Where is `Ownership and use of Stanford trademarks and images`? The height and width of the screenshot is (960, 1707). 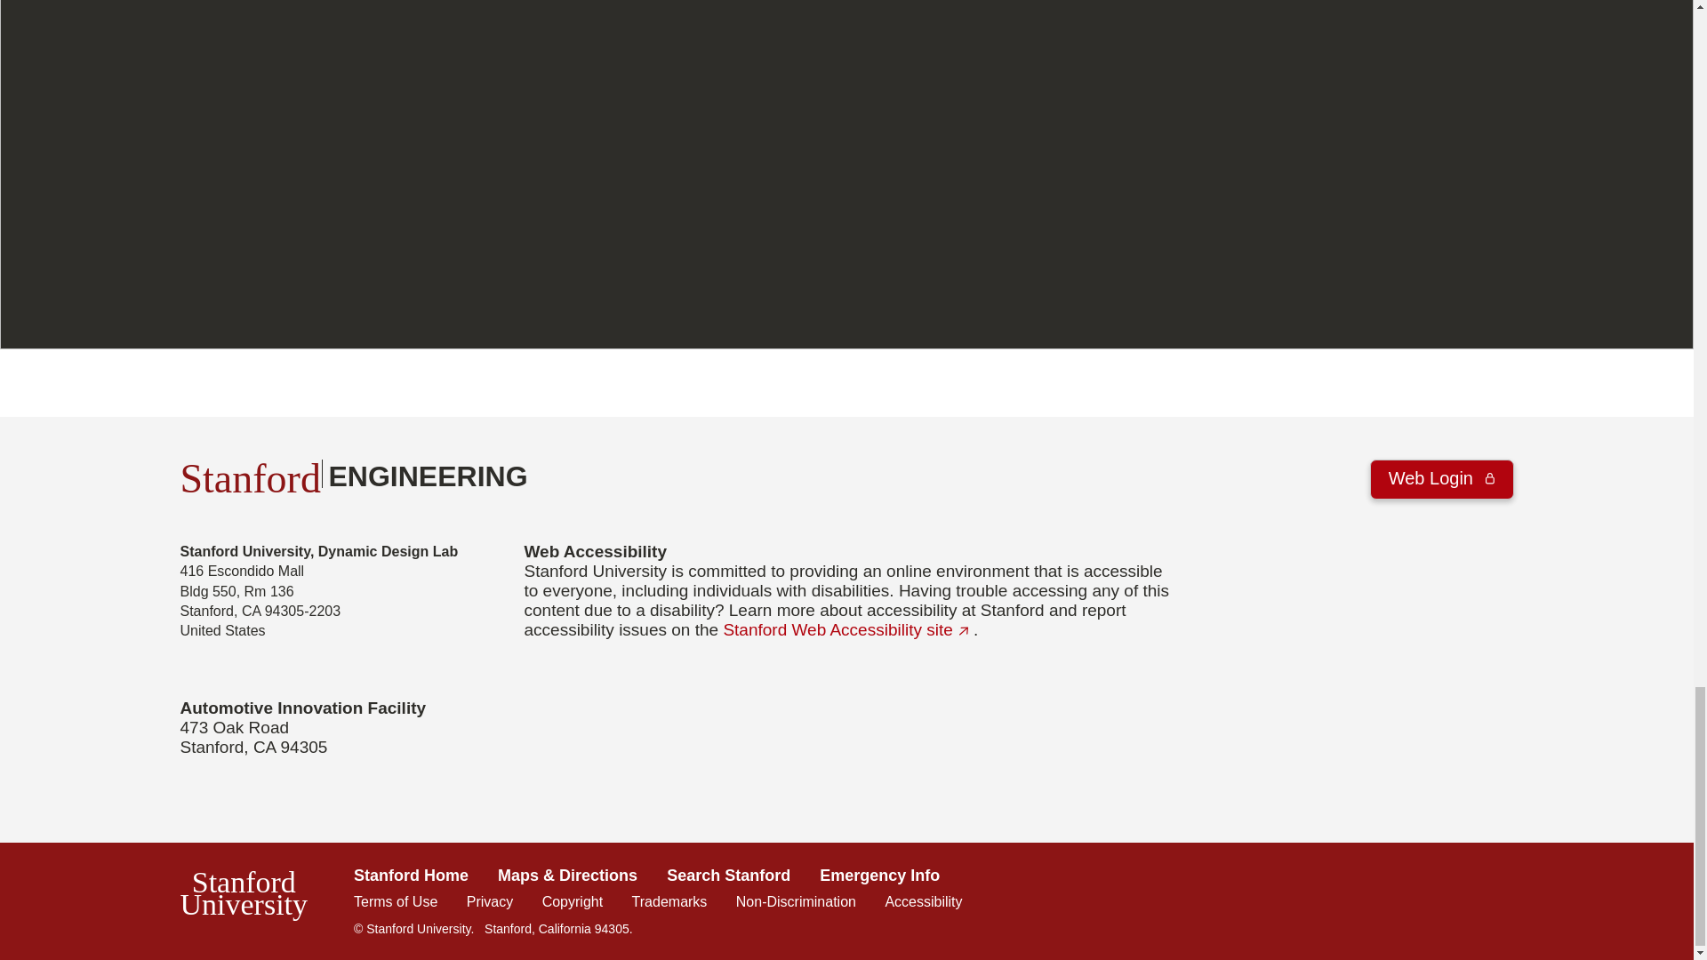
Ownership and use of Stanford trademarks and images is located at coordinates (1442, 479).